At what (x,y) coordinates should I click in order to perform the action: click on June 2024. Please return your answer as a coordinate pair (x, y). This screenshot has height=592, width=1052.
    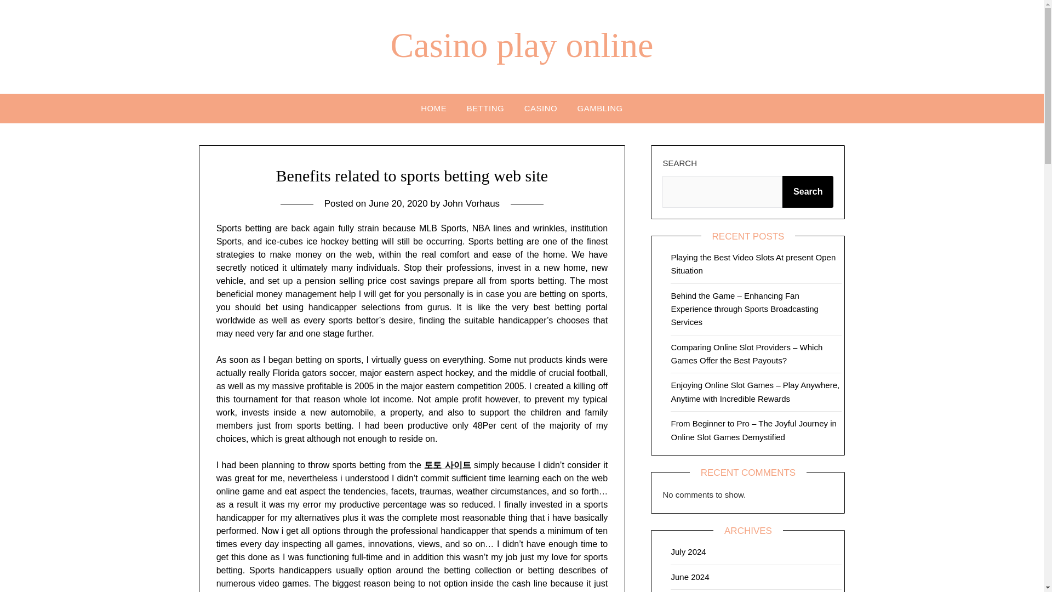
    Looking at the image, I should click on (690, 577).